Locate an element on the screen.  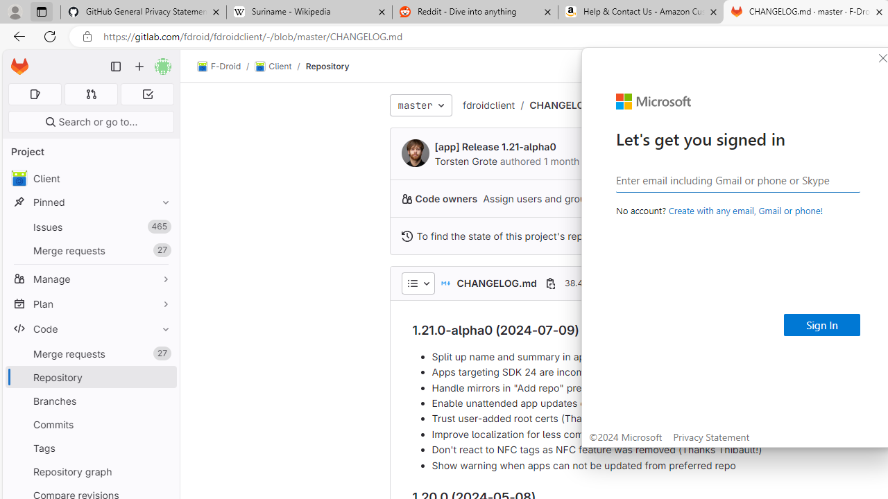
Pin Commits is located at coordinates (162, 424).